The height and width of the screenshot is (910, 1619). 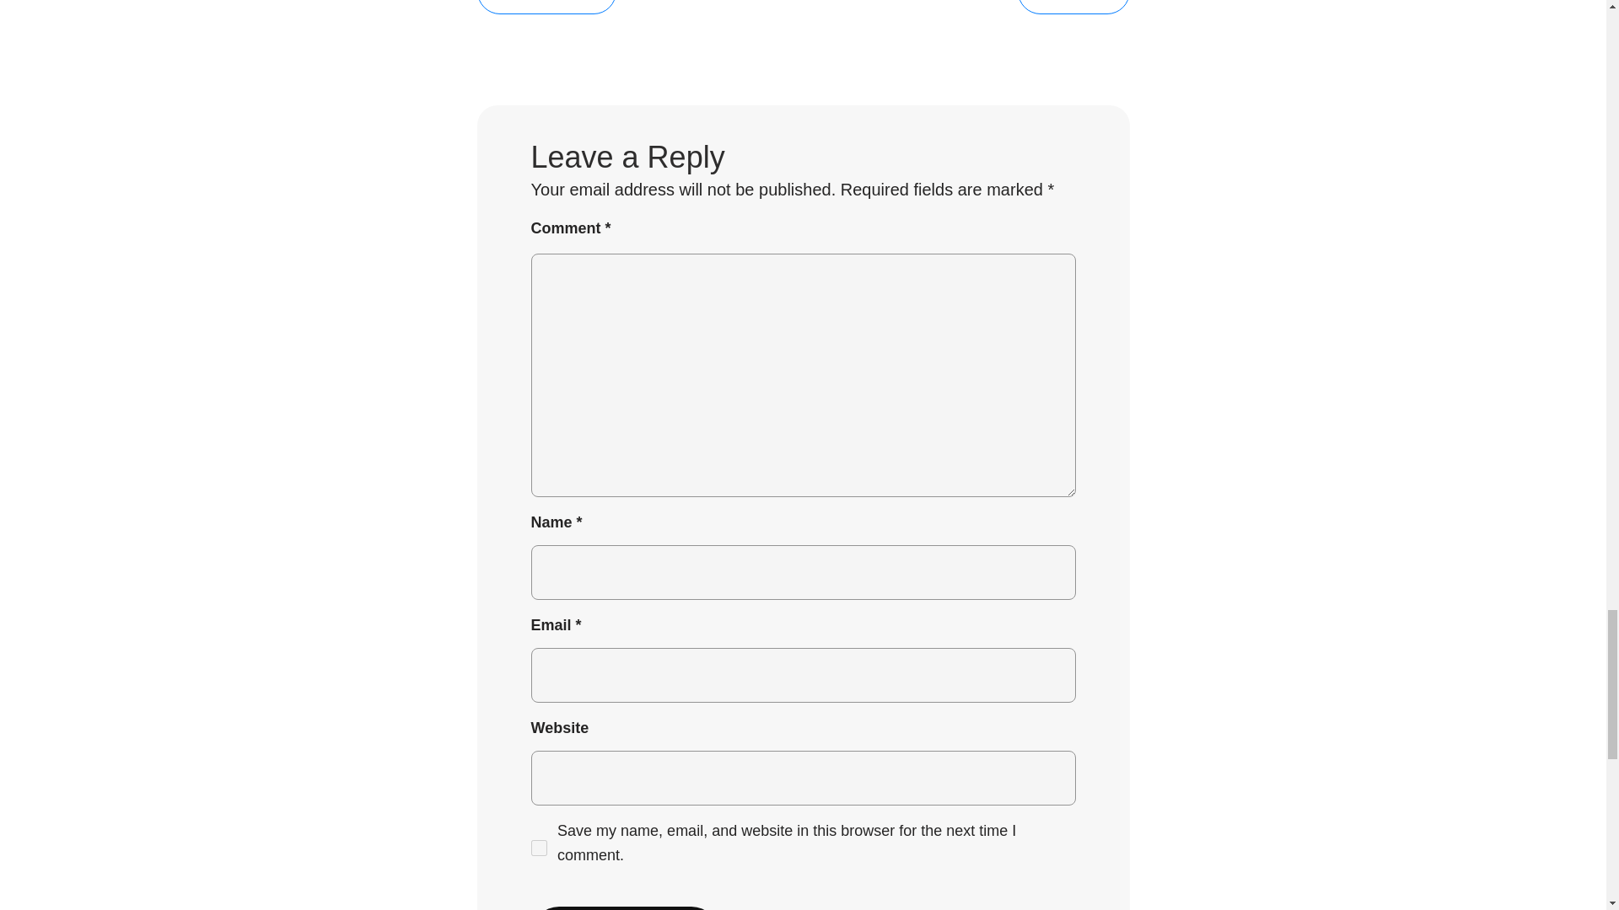 What do you see at coordinates (624, 908) in the screenshot?
I see `Post Comment` at bounding box center [624, 908].